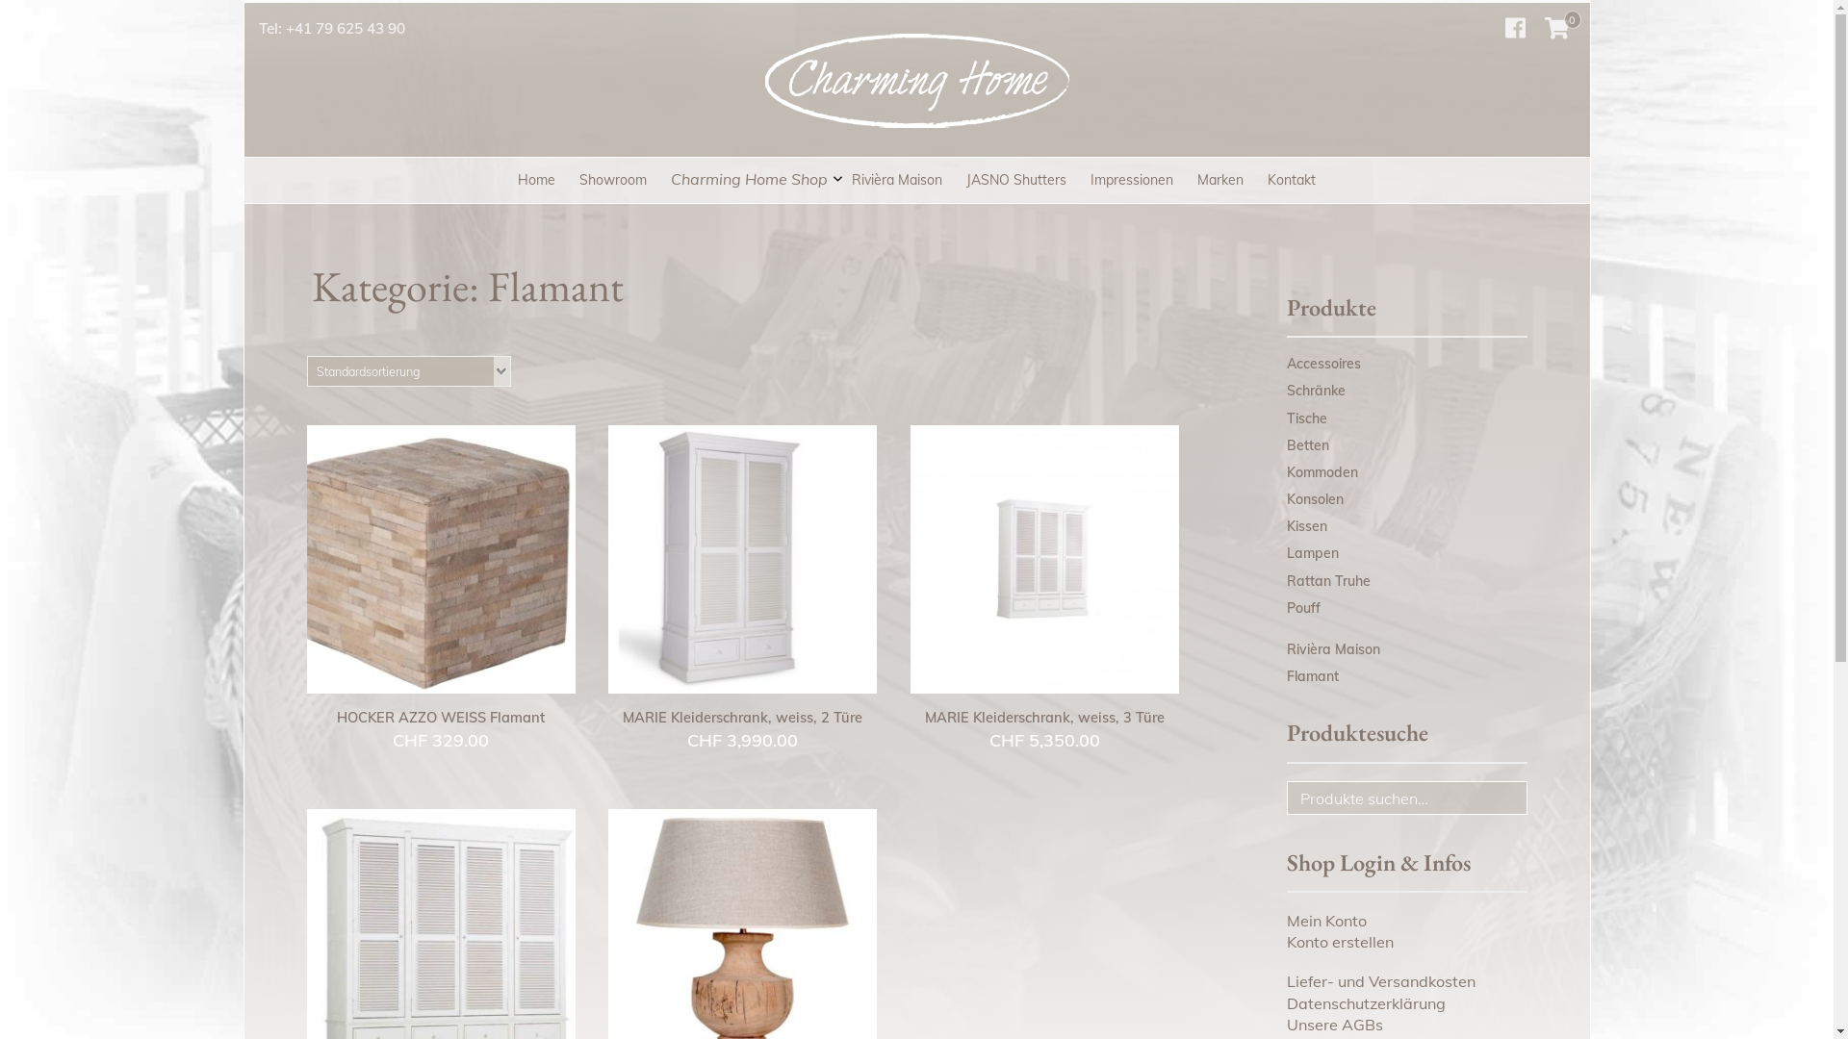 This screenshot has height=1039, width=1848. What do you see at coordinates (1315, 499) in the screenshot?
I see `Konsolen` at bounding box center [1315, 499].